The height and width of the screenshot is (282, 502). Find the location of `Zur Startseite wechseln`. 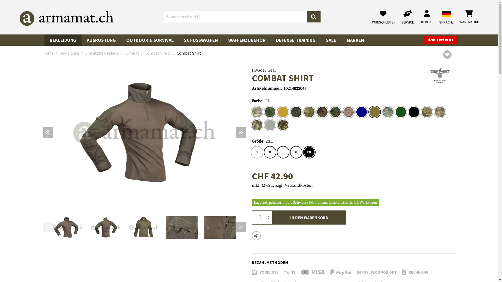

Zur Startseite wechseln is located at coordinates (67, 18).